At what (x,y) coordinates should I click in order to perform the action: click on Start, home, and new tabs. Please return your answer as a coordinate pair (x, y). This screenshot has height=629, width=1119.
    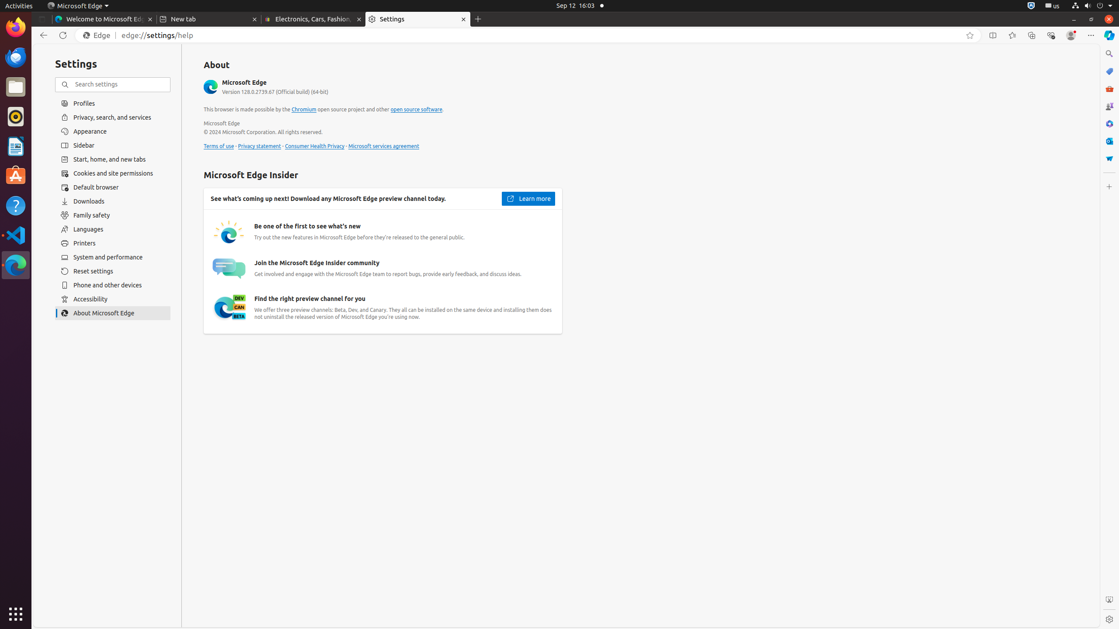
    Looking at the image, I should click on (113, 159).